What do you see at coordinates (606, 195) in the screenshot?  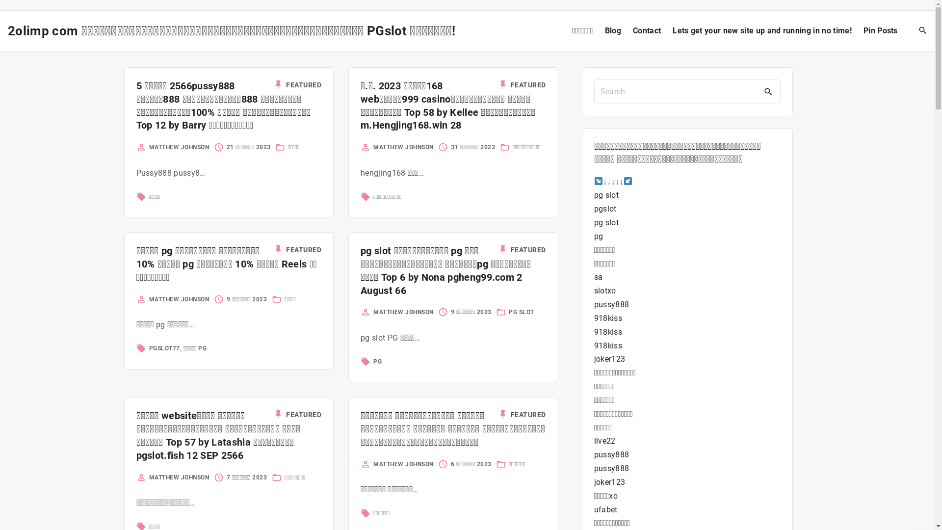 I see `pg slot` at bounding box center [606, 195].